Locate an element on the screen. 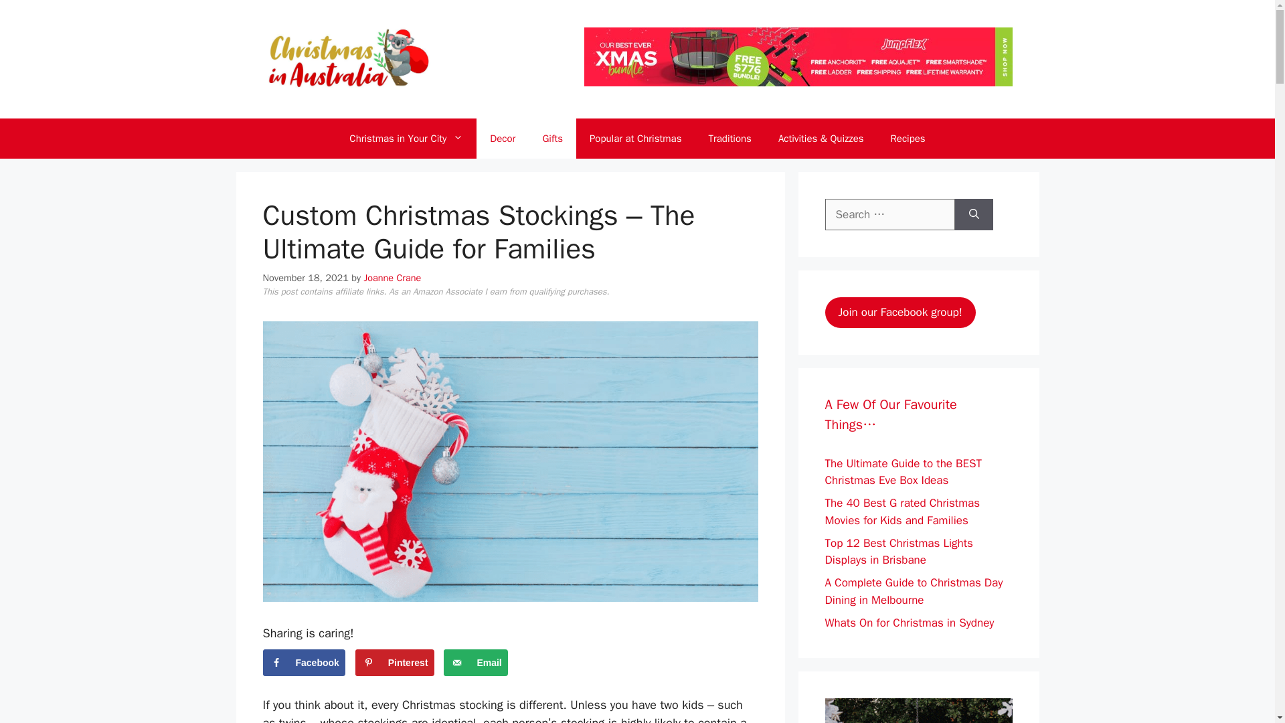 This screenshot has height=723, width=1285. Decor is located at coordinates (502, 138).